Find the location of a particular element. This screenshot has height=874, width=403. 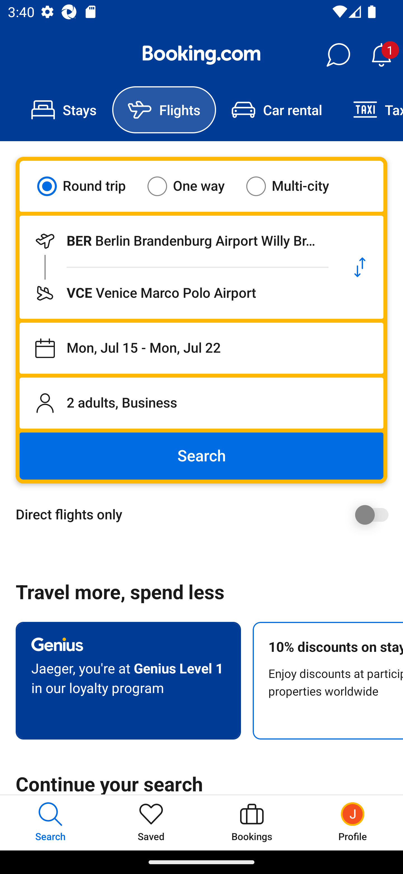

Search is located at coordinates (201, 456).